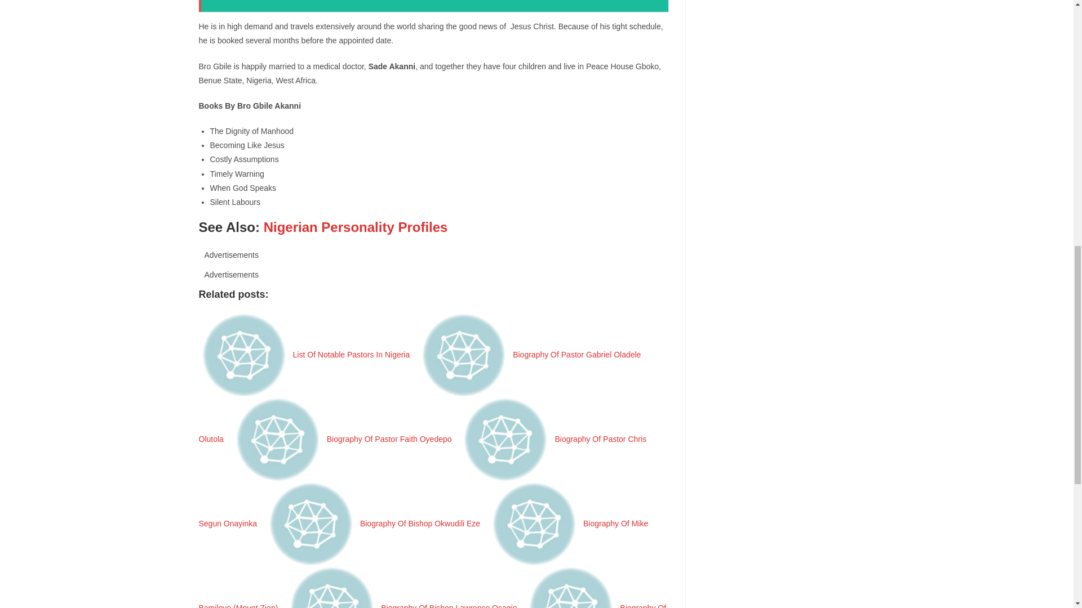  What do you see at coordinates (375, 524) in the screenshot?
I see `Biography Of Bishop Okwudili Eze` at bounding box center [375, 524].